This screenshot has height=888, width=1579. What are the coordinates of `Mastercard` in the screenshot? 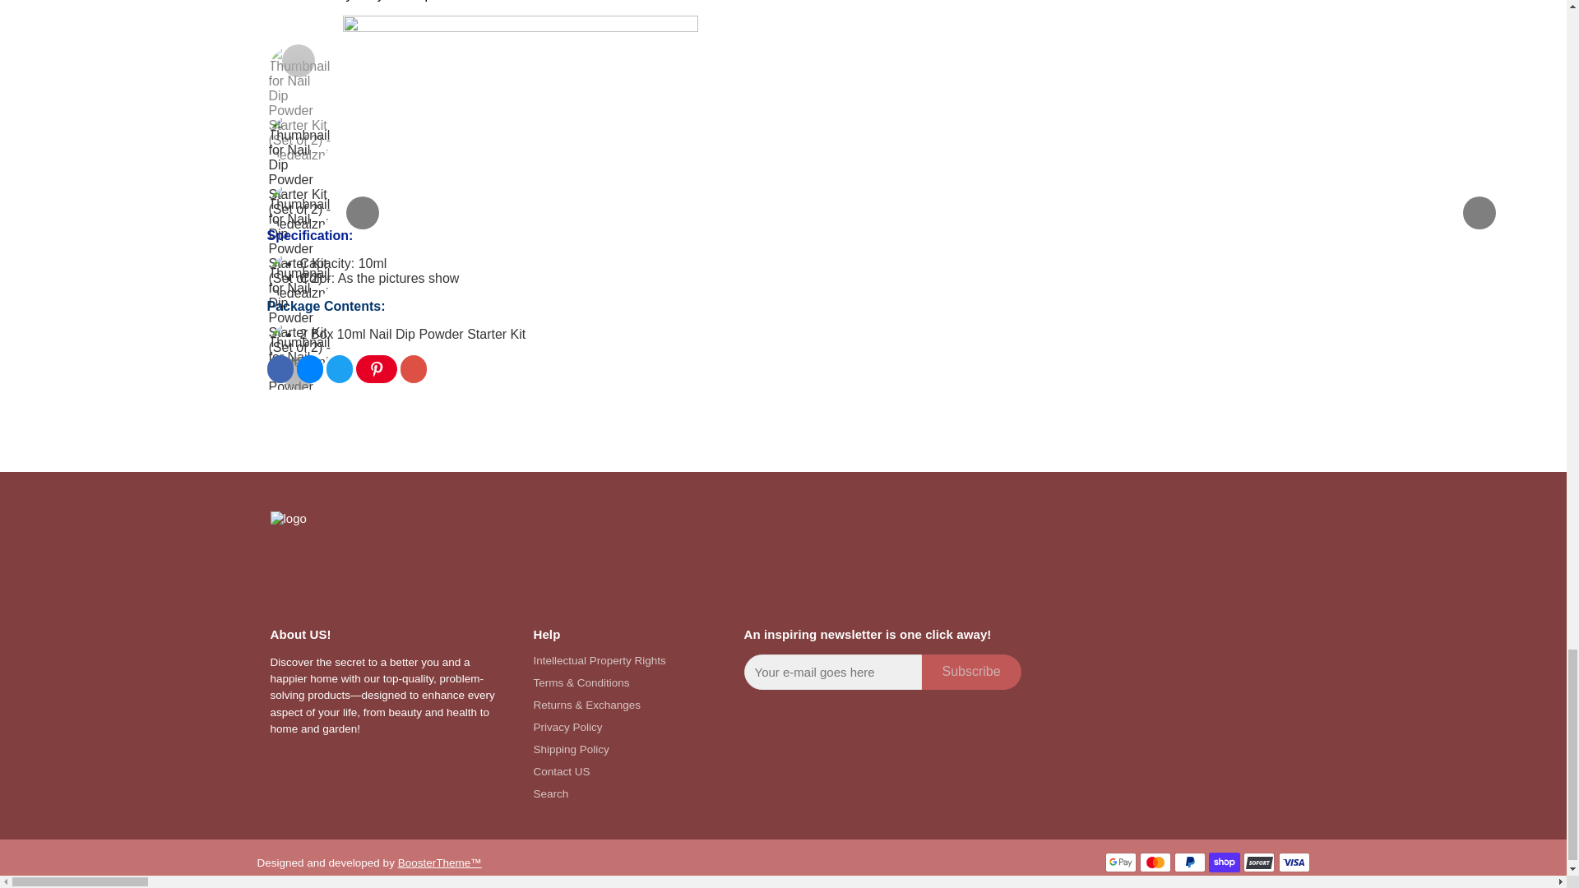 It's located at (1155, 862).